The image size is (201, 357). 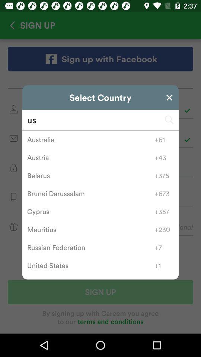 What do you see at coordinates (91, 193) in the screenshot?
I see `turn on the item to the left of +673` at bounding box center [91, 193].